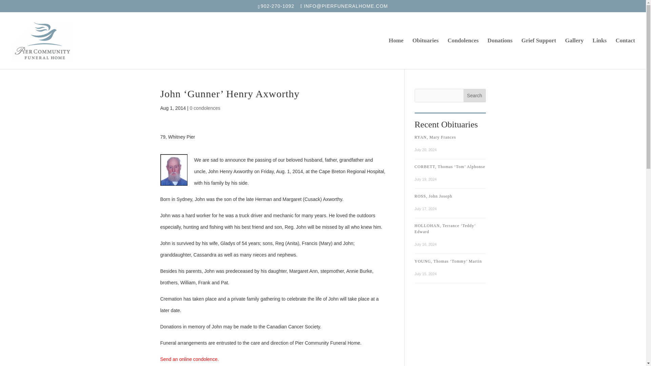  Describe the element at coordinates (433, 196) in the screenshot. I see `ROSS, John Joseph` at that location.